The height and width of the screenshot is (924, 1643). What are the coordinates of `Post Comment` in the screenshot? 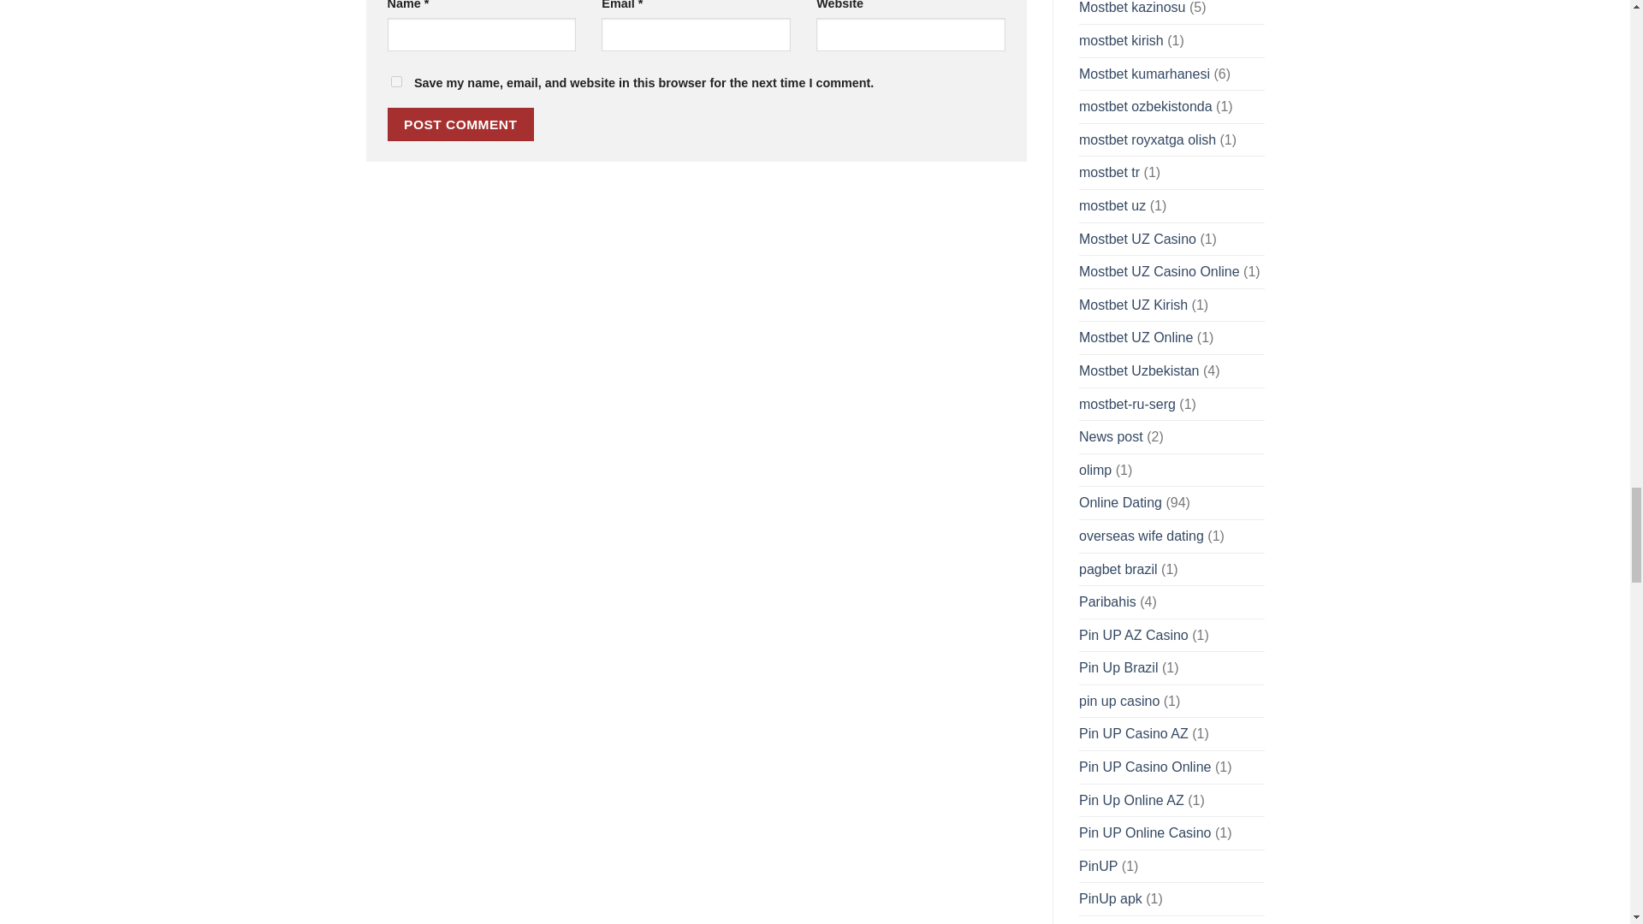 It's located at (460, 125).